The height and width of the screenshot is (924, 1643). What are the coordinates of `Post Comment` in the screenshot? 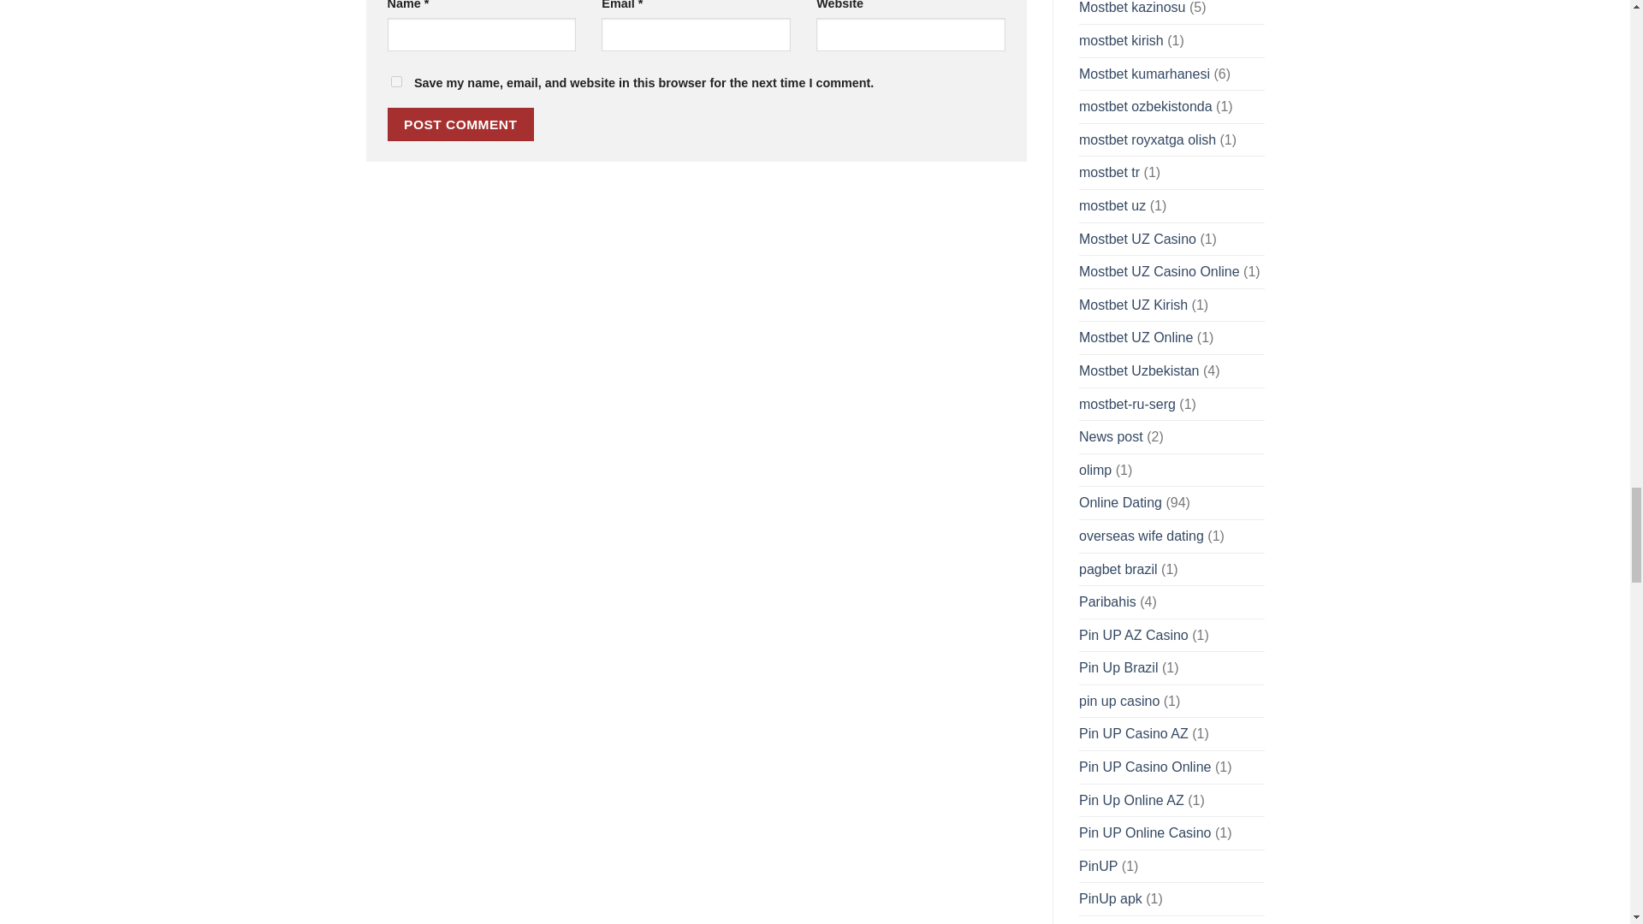 It's located at (460, 125).